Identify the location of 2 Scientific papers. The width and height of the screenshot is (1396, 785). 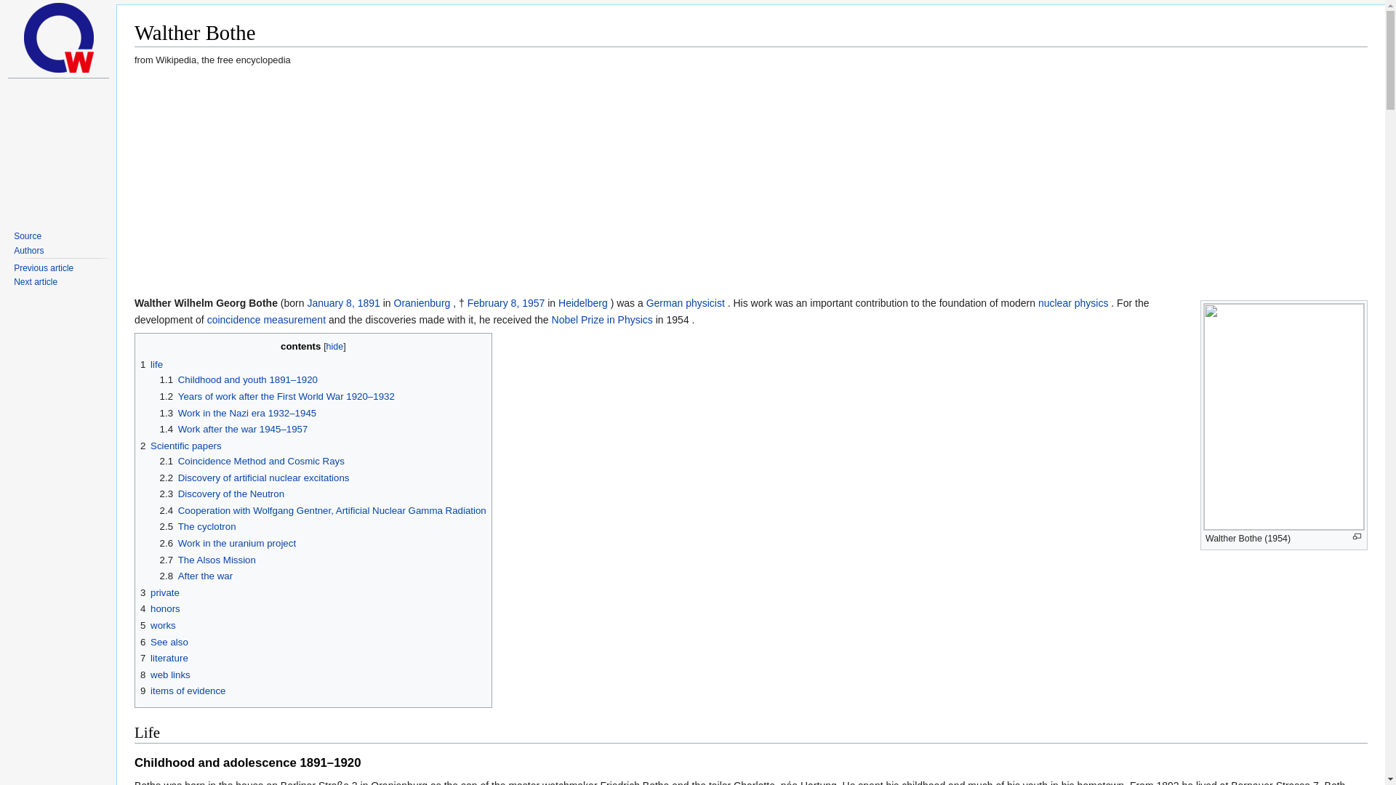
(181, 446).